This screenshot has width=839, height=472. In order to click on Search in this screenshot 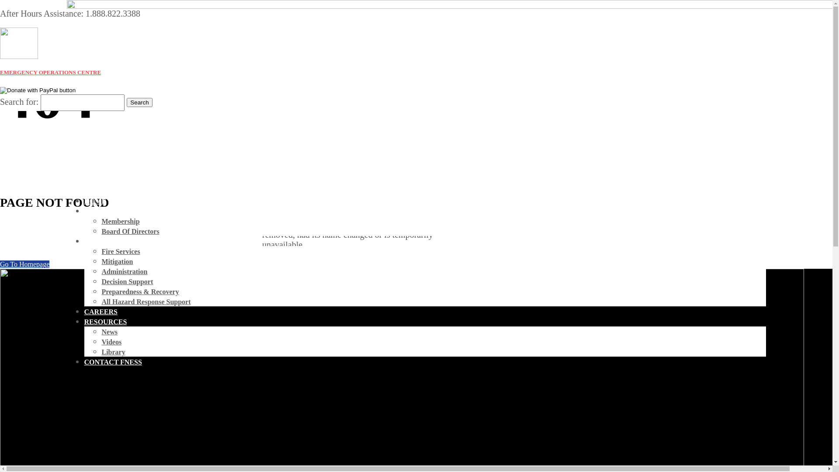, I will do `click(139, 102)`.